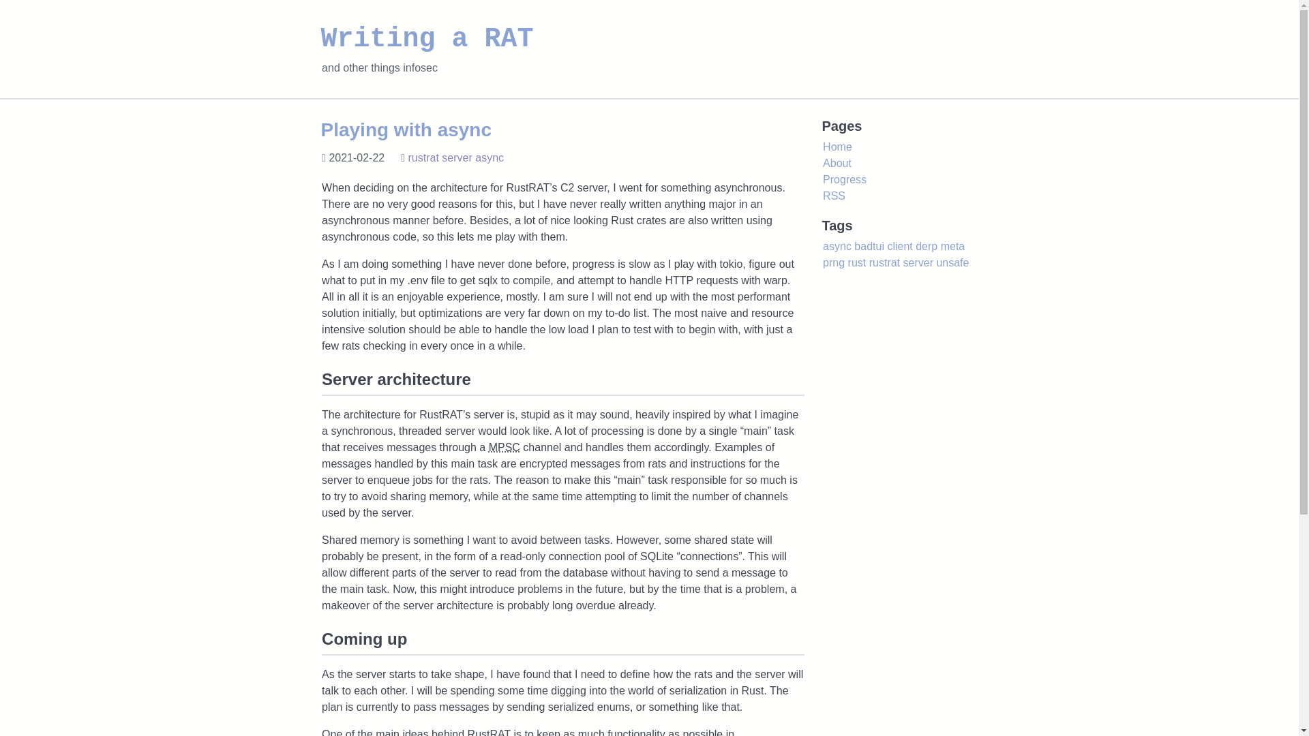 The height and width of the screenshot is (736, 1309). What do you see at coordinates (834, 195) in the screenshot?
I see `RSS` at bounding box center [834, 195].